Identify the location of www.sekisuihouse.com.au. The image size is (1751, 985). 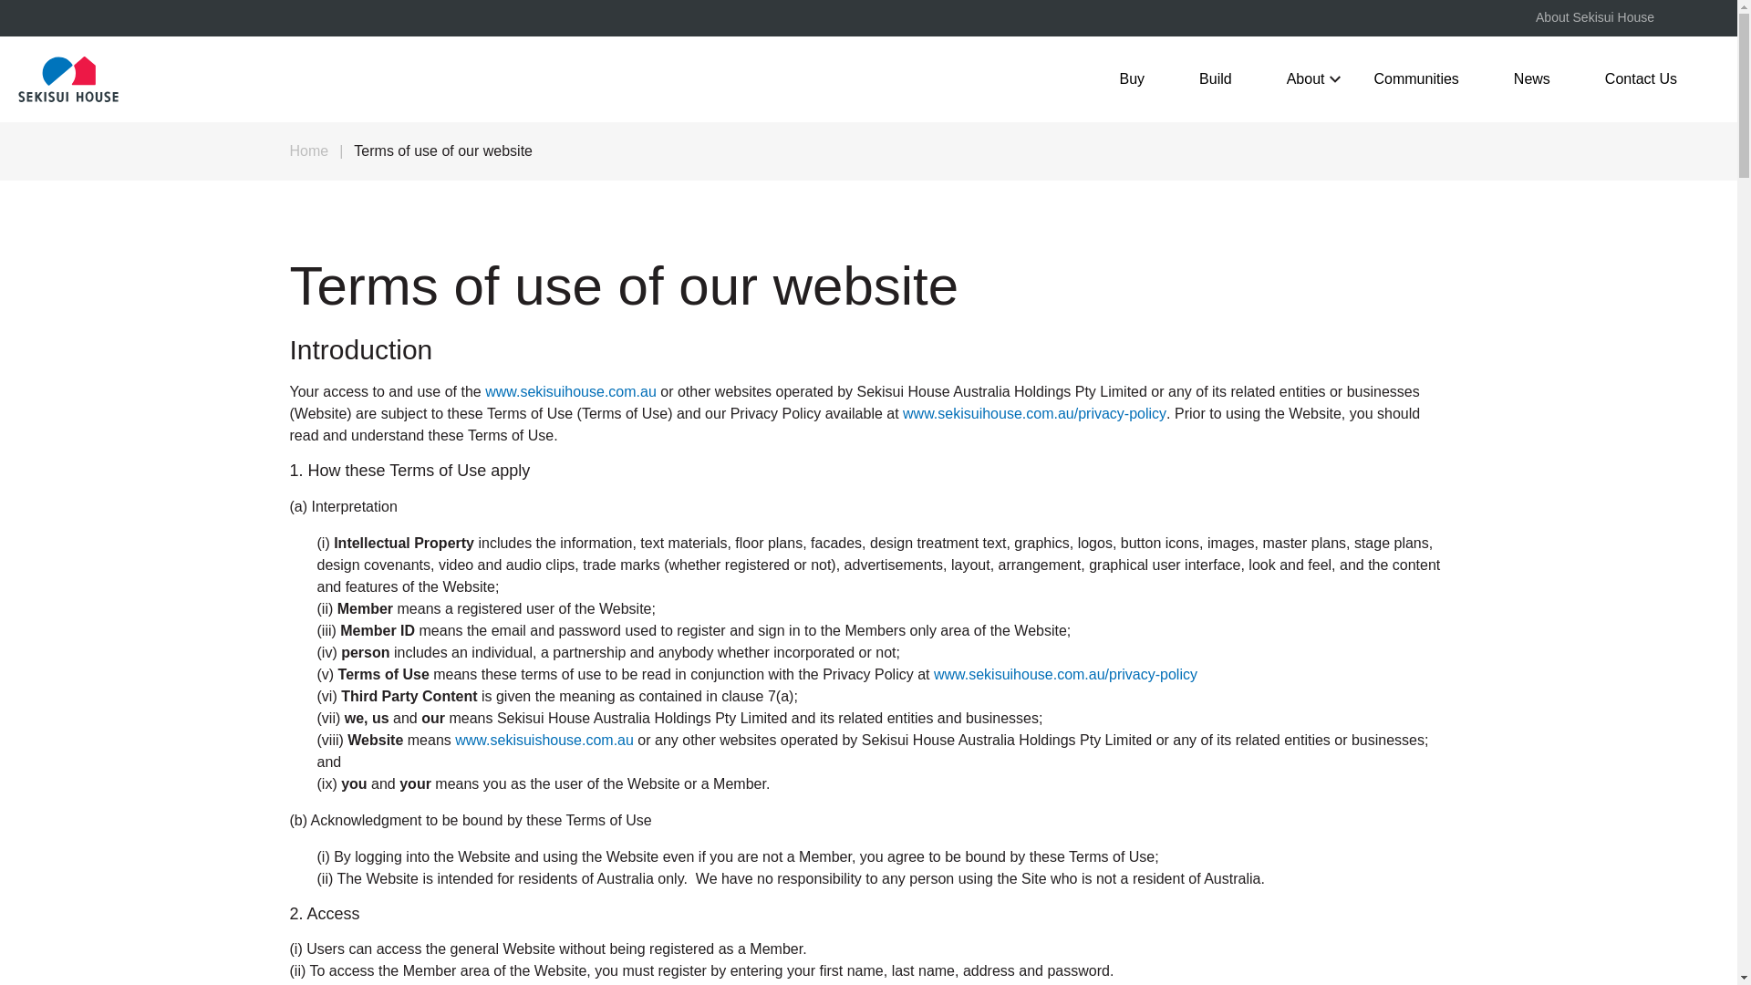
(571, 392).